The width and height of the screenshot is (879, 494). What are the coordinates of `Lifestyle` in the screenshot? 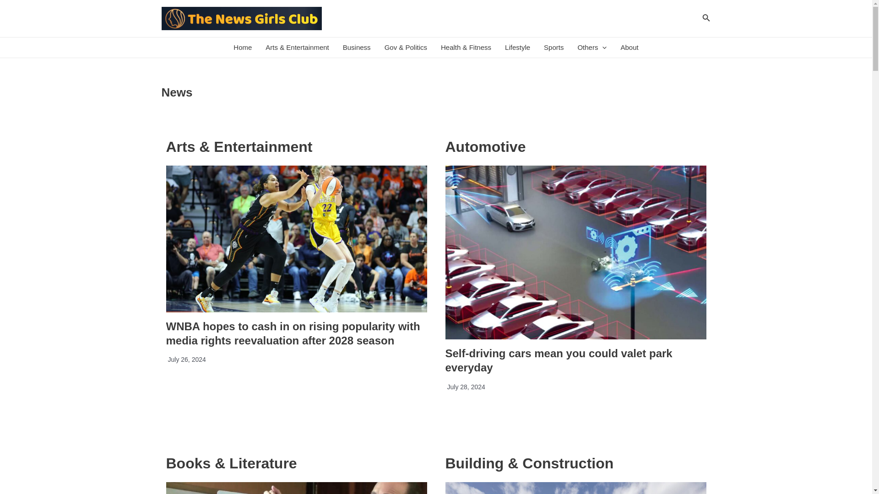 It's located at (517, 48).